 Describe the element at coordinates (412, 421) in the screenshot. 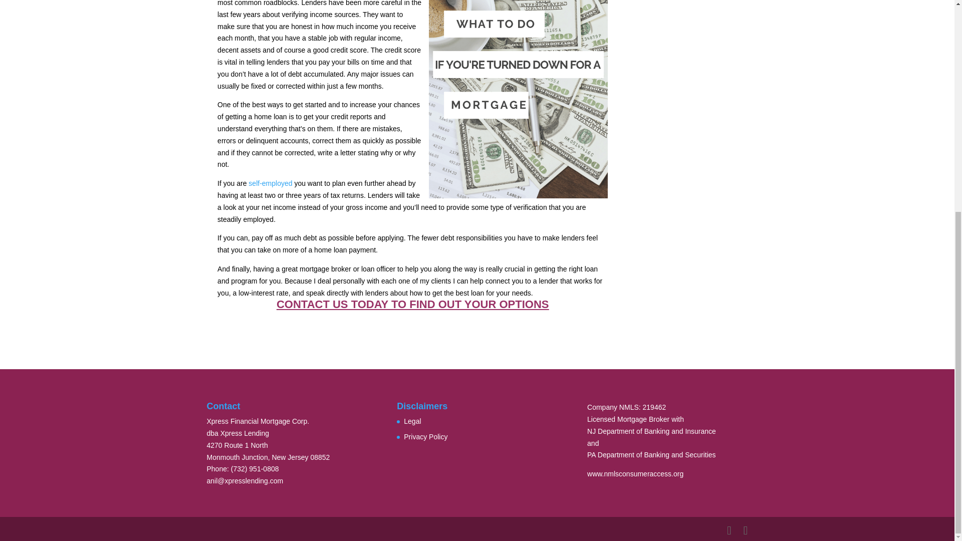

I see `Legal` at that location.